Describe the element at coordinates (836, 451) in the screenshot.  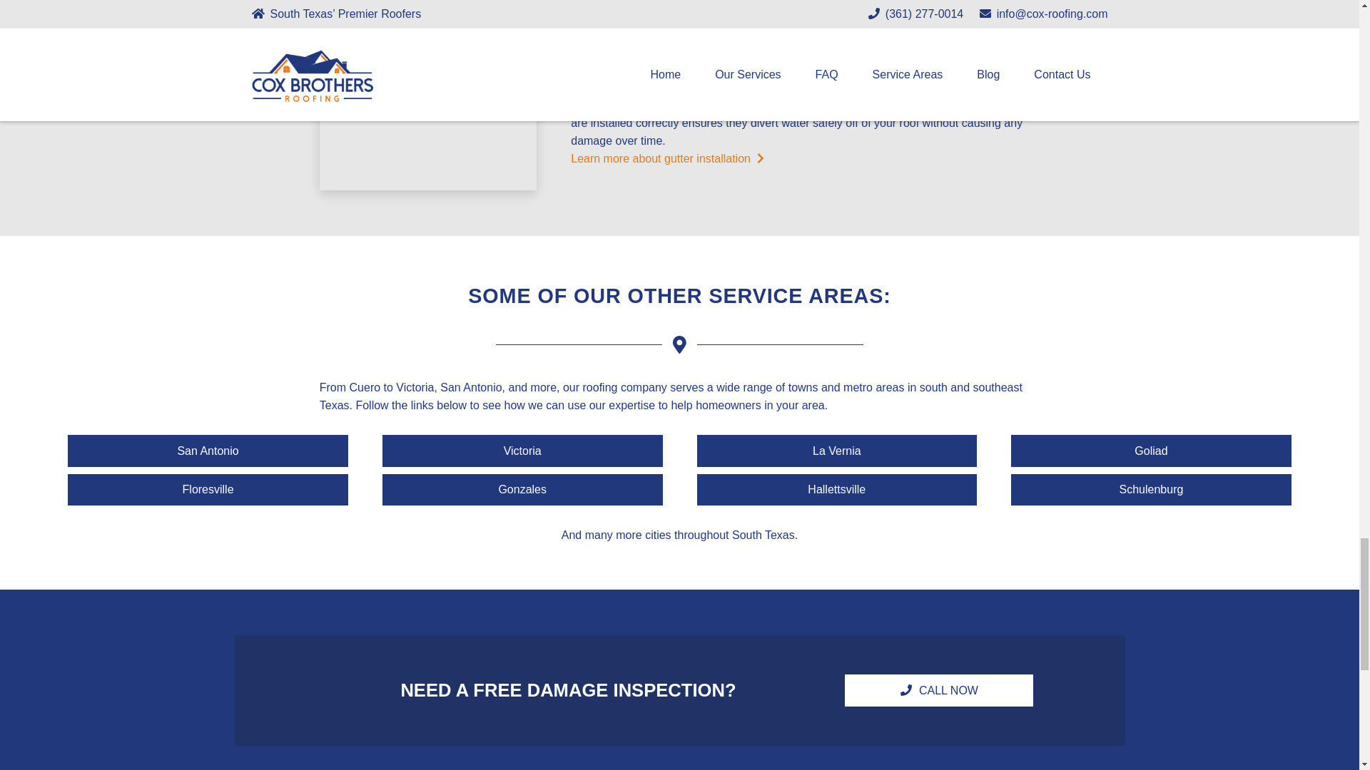
I see `La Vernia Roofers` at that location.